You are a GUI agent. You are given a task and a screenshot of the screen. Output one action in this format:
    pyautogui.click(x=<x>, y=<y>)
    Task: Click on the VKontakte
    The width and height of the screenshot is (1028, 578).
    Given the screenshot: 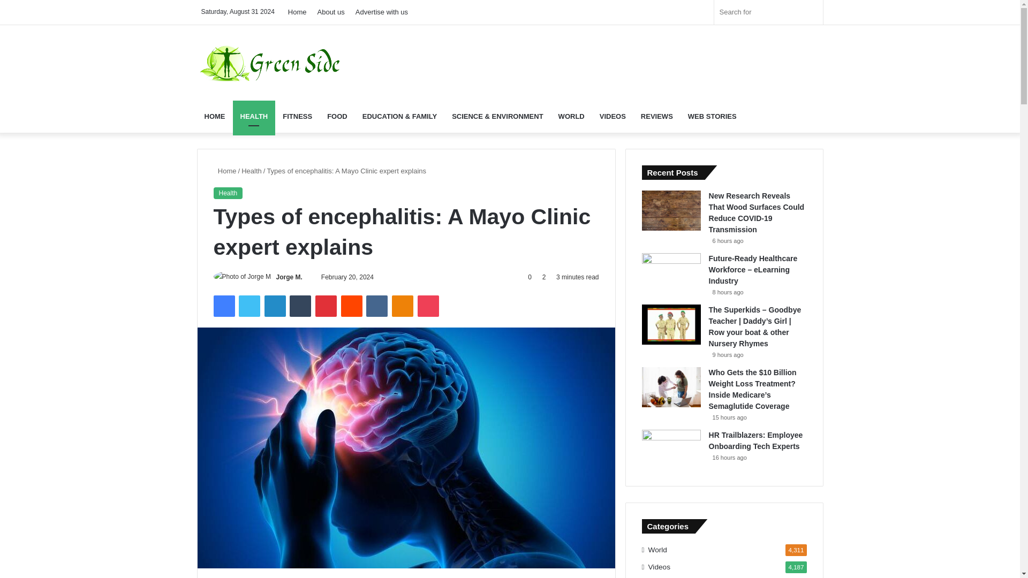 What is the action you would take?
    pyautogui.click(x=376, y=306)
    